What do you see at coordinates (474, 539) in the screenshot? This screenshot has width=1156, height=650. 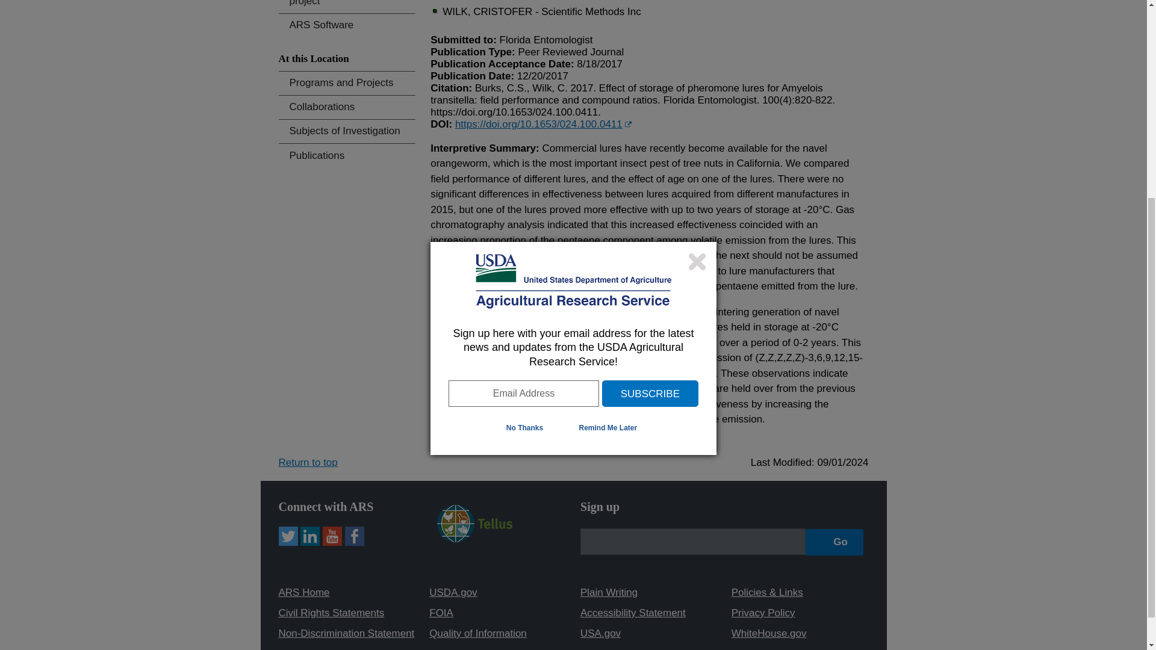 I see `Tellus` at bounding box center [474, 539].